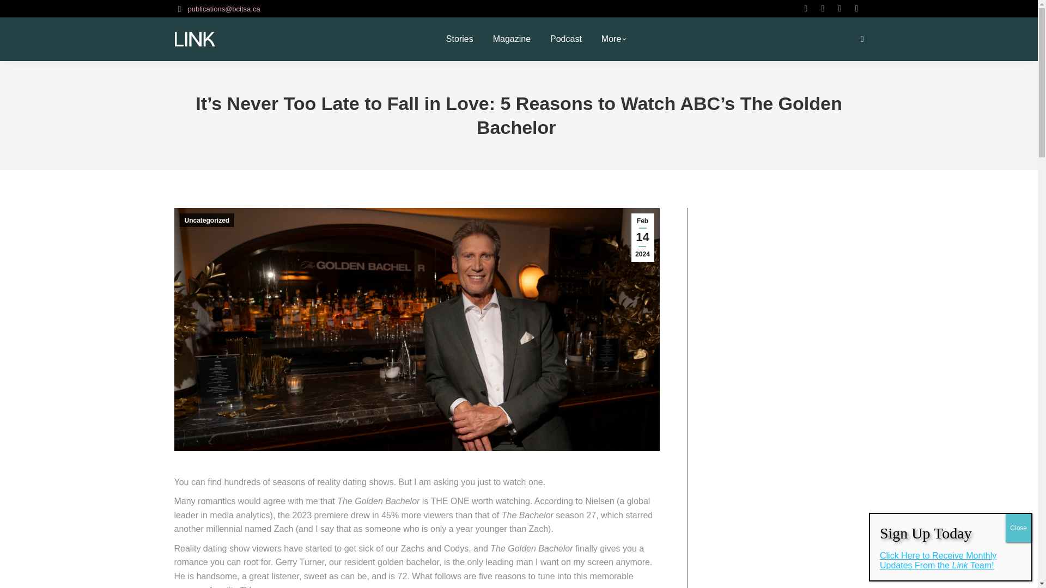  Describe the element at coordinates (565, 39) in the screenshot. I see `Podcast` at that location.